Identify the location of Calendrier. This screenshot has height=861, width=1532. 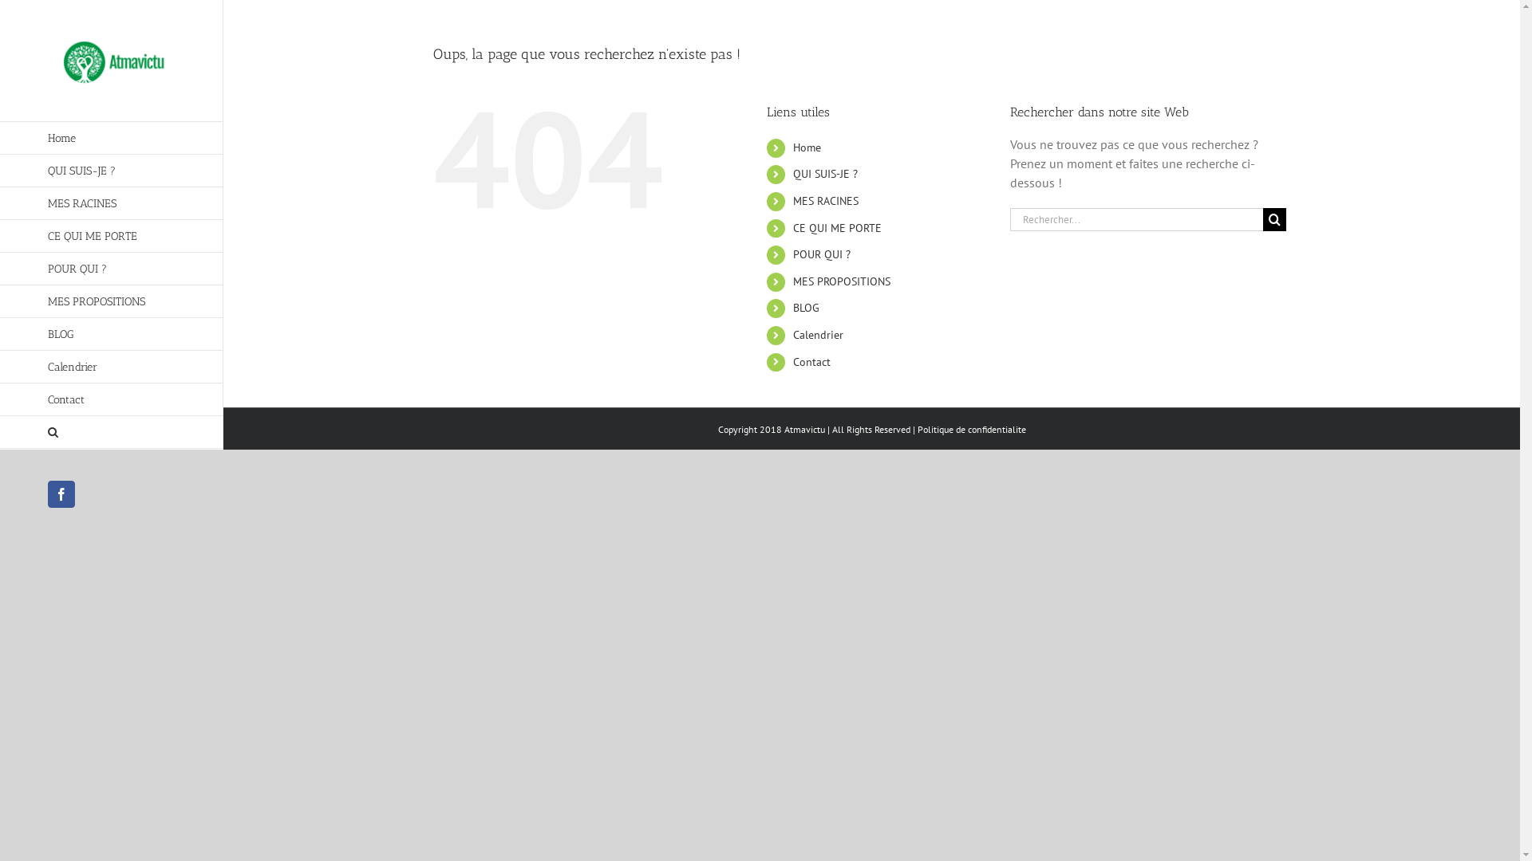
(819, 335).